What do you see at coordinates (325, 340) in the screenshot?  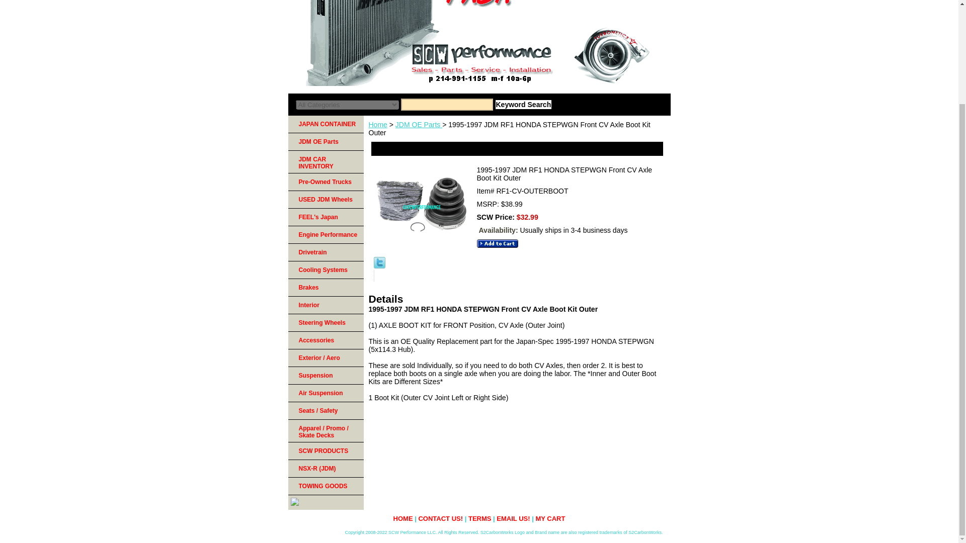 I see `Accessories` at bounding box center [325, 340].